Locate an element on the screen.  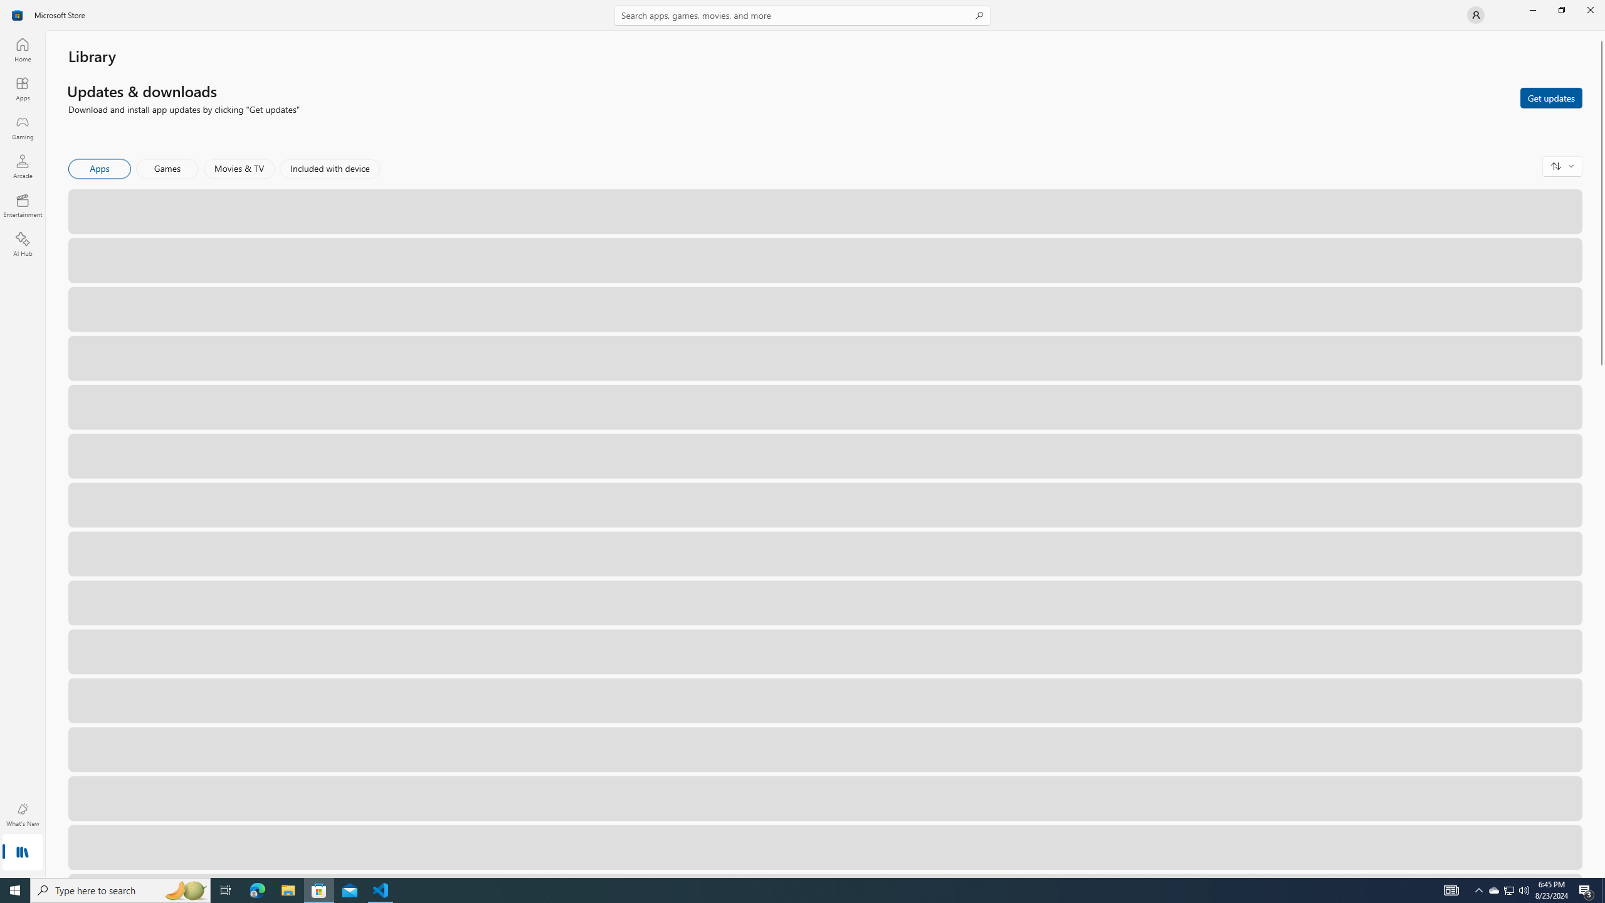
Apps is located at coordinates (100, 169).